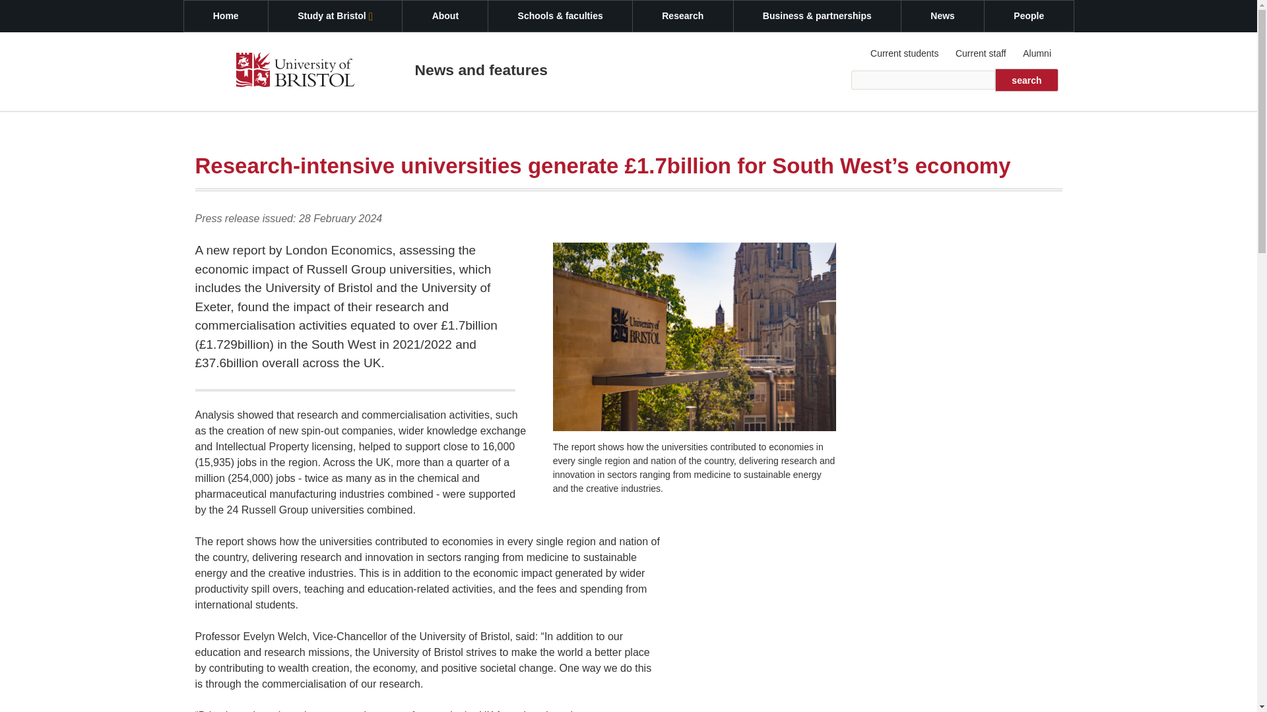  What do you see at coordinates (445, 16) in the screenshot?
I see `About` at bounding box center [445, 16].